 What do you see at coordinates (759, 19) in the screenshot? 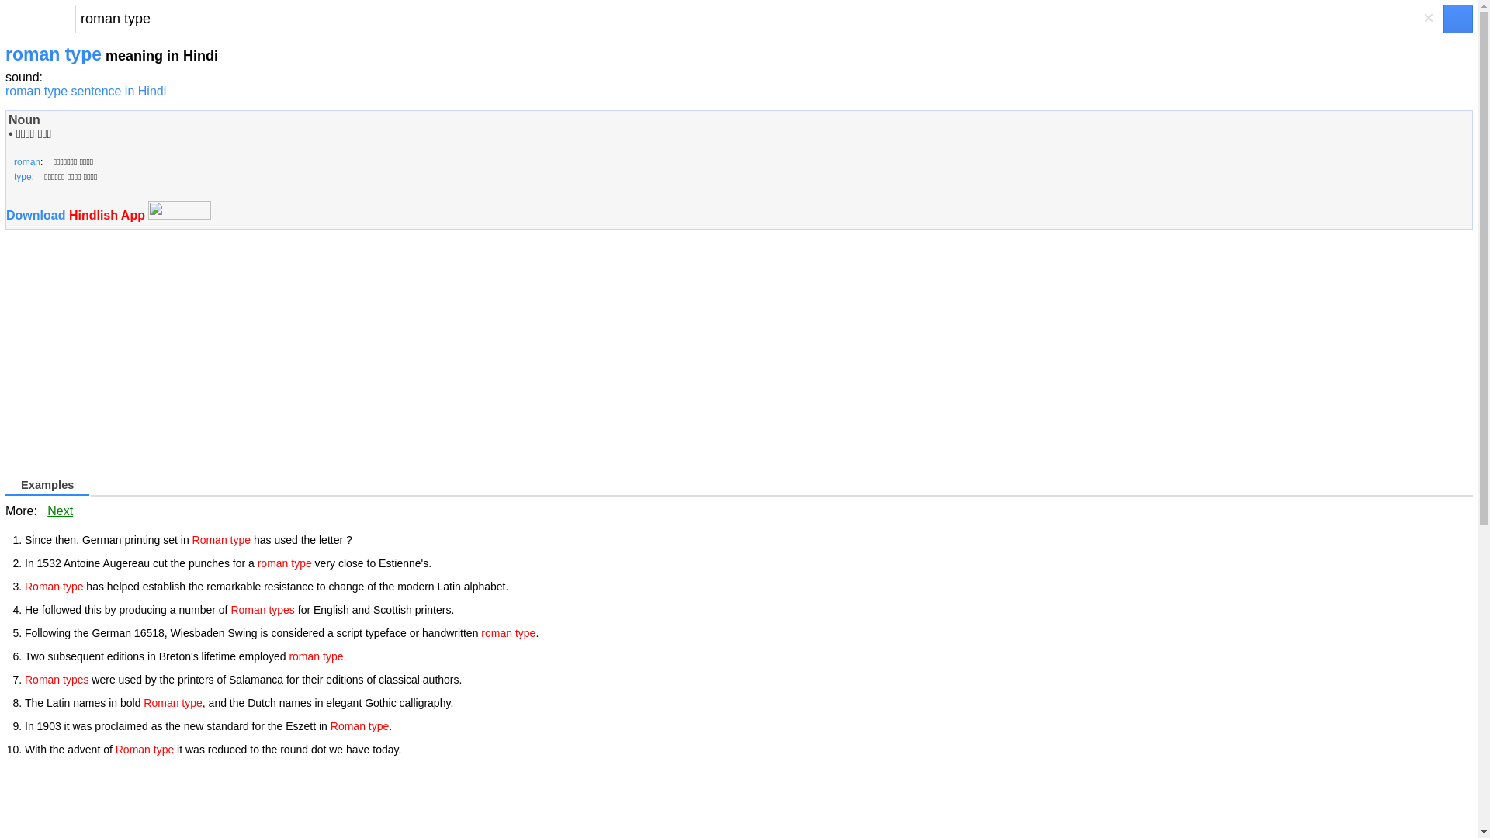
I see `roman type` at bounding box center [759, 19].